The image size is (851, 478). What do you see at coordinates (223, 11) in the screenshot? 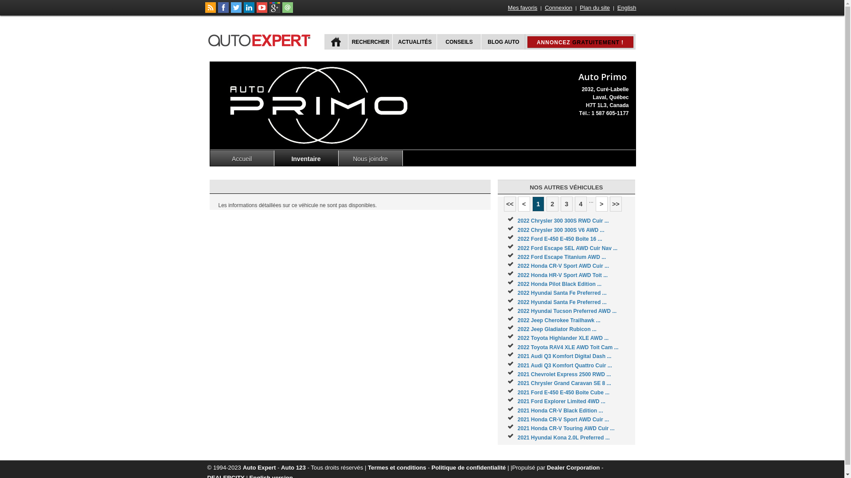
I see `Suivez autoExpert.ca sur Facebook` at bounding box center [223, 11].